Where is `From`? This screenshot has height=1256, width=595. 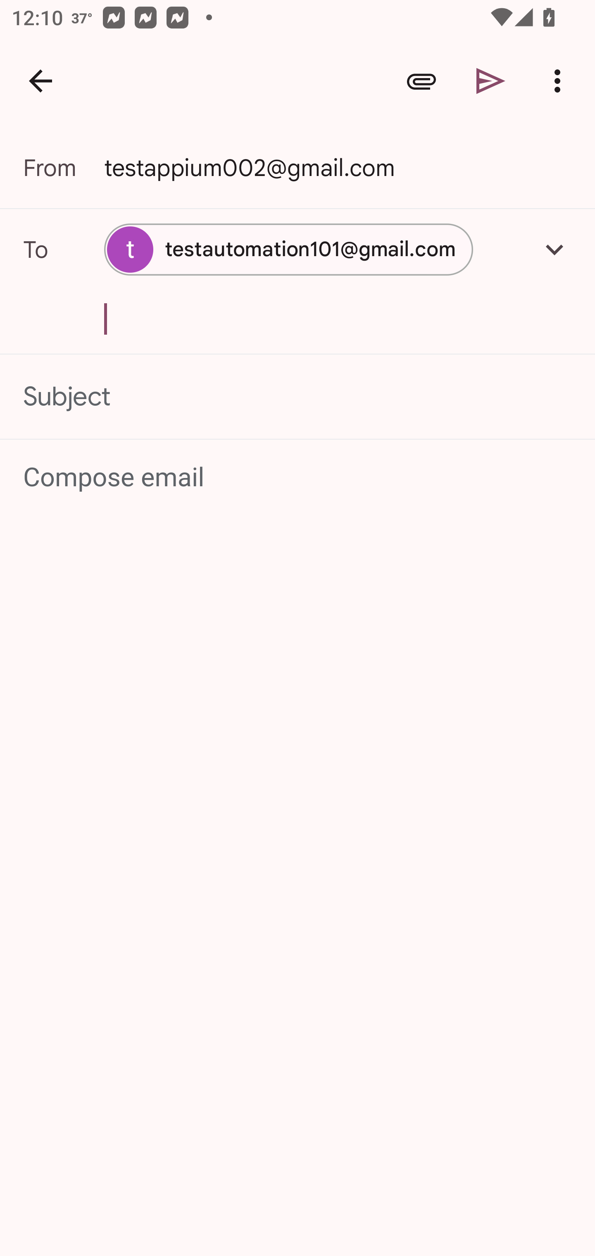
From is located at coordinates (64, 168).